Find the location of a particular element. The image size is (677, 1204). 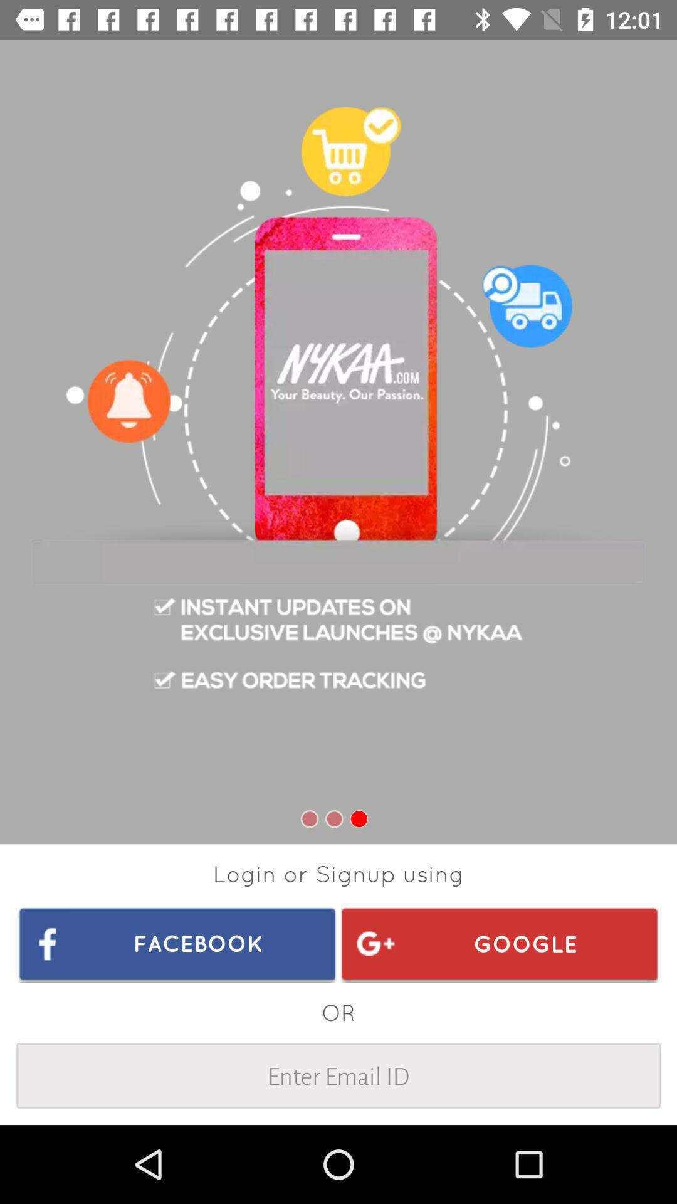

launch icon at the bottom left corner is located at coordinates (177, 943).